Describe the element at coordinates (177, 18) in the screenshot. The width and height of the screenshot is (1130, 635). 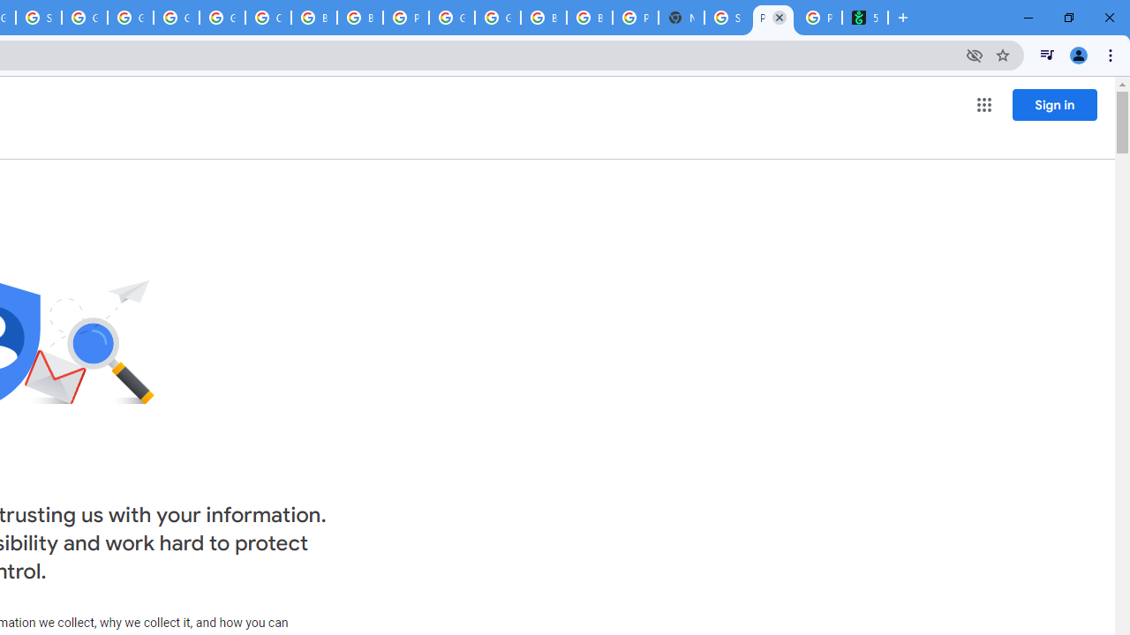
I see `Google Cloud Platform` at that location.